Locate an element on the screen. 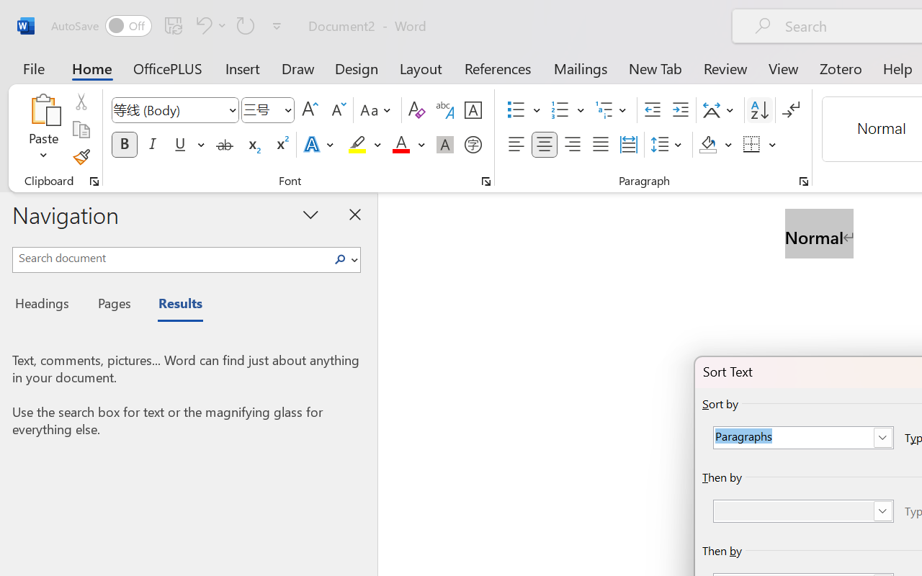  Format Painter is located at coordinates (81, 157).